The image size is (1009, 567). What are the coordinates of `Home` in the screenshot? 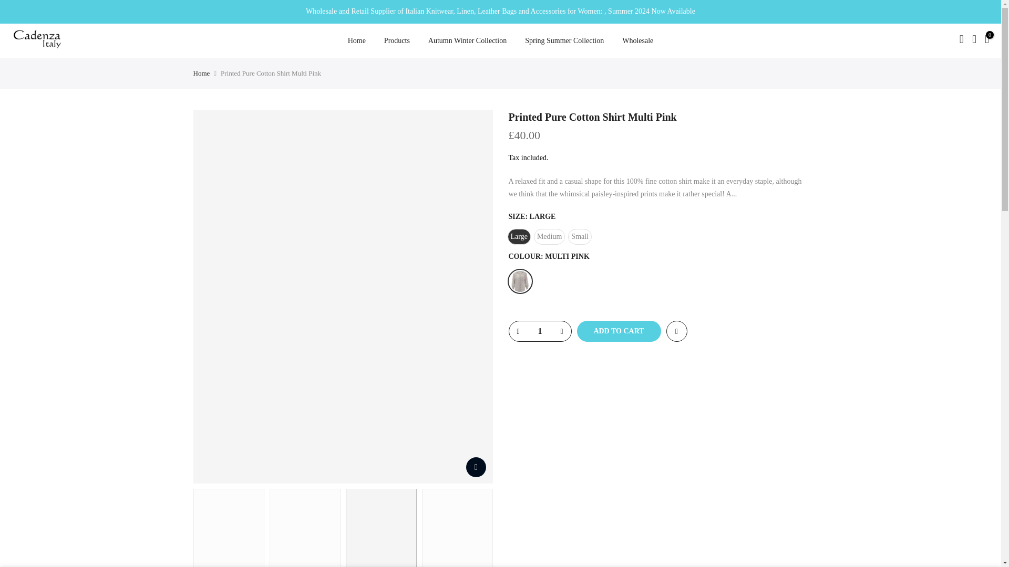 It's located at (202, 72).